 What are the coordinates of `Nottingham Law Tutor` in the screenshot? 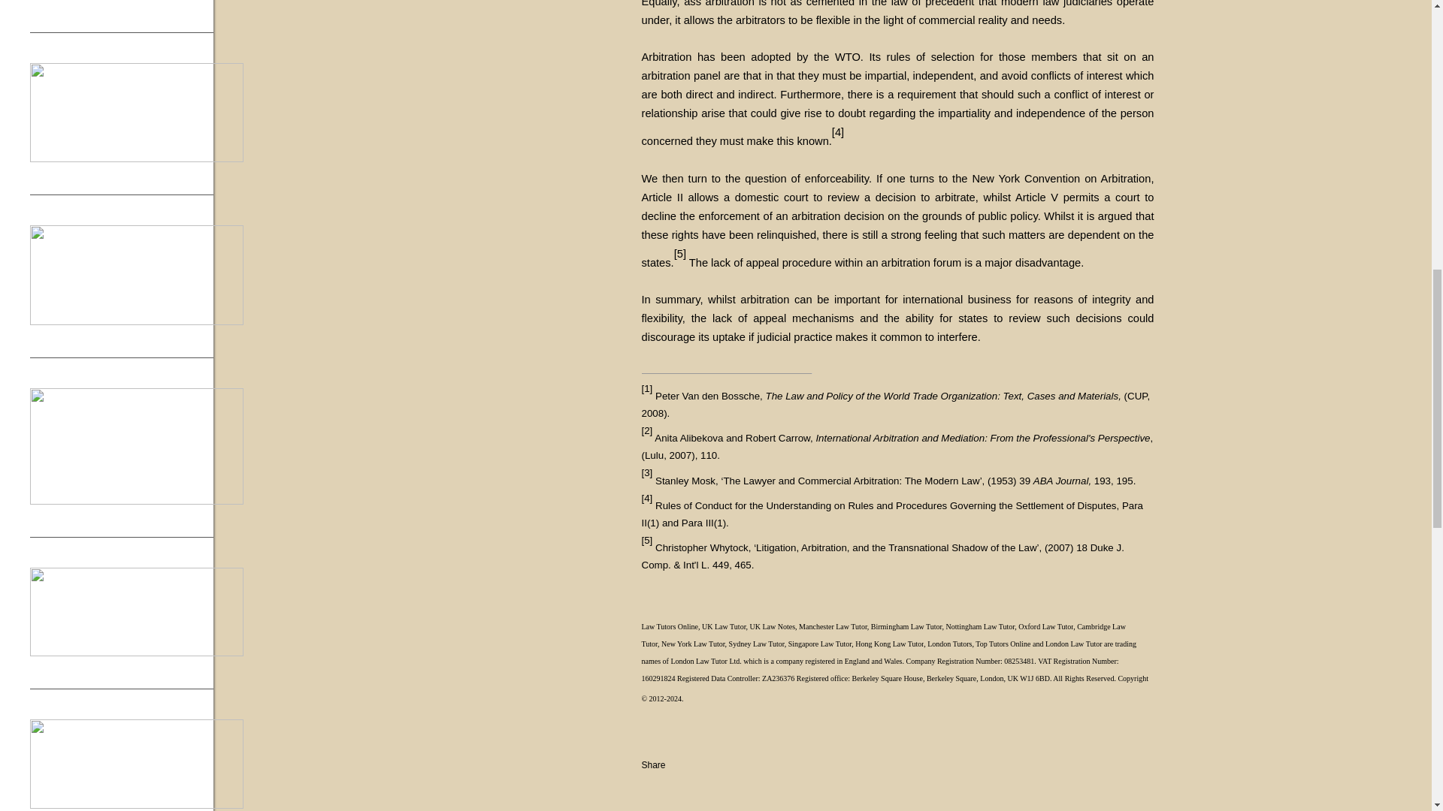 It's located at (979, 626).